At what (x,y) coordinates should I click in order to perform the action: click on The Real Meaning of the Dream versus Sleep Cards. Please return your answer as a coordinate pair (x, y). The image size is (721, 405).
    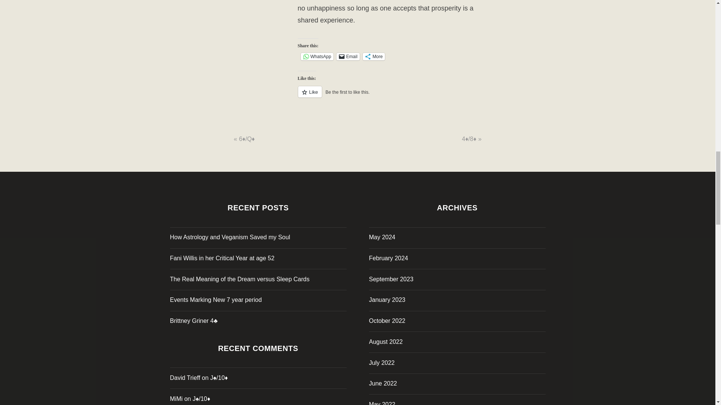
    Looking at the image, I should click on (239, 279).